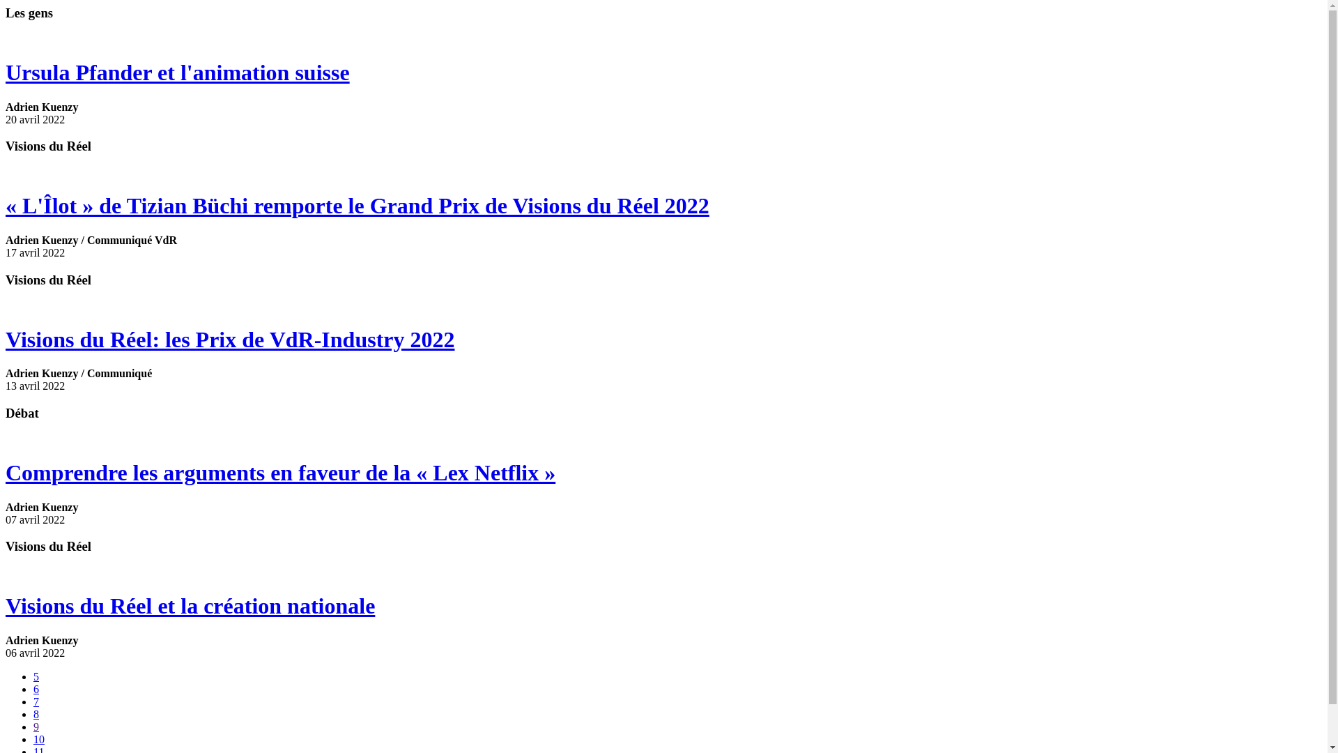  I want to click on 10, so click(39, 739).